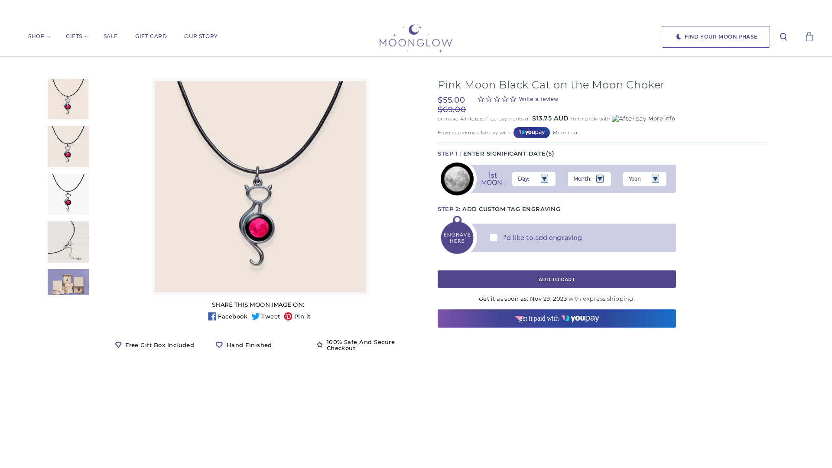 The width and height of the screenshot is (832, 468). I want to click on Facebook
Share on Facebook, so click(229, 316).